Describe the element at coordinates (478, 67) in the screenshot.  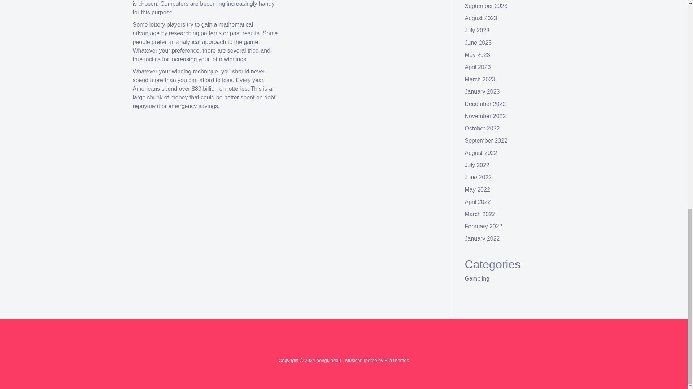
I see `April 2023` at that location.